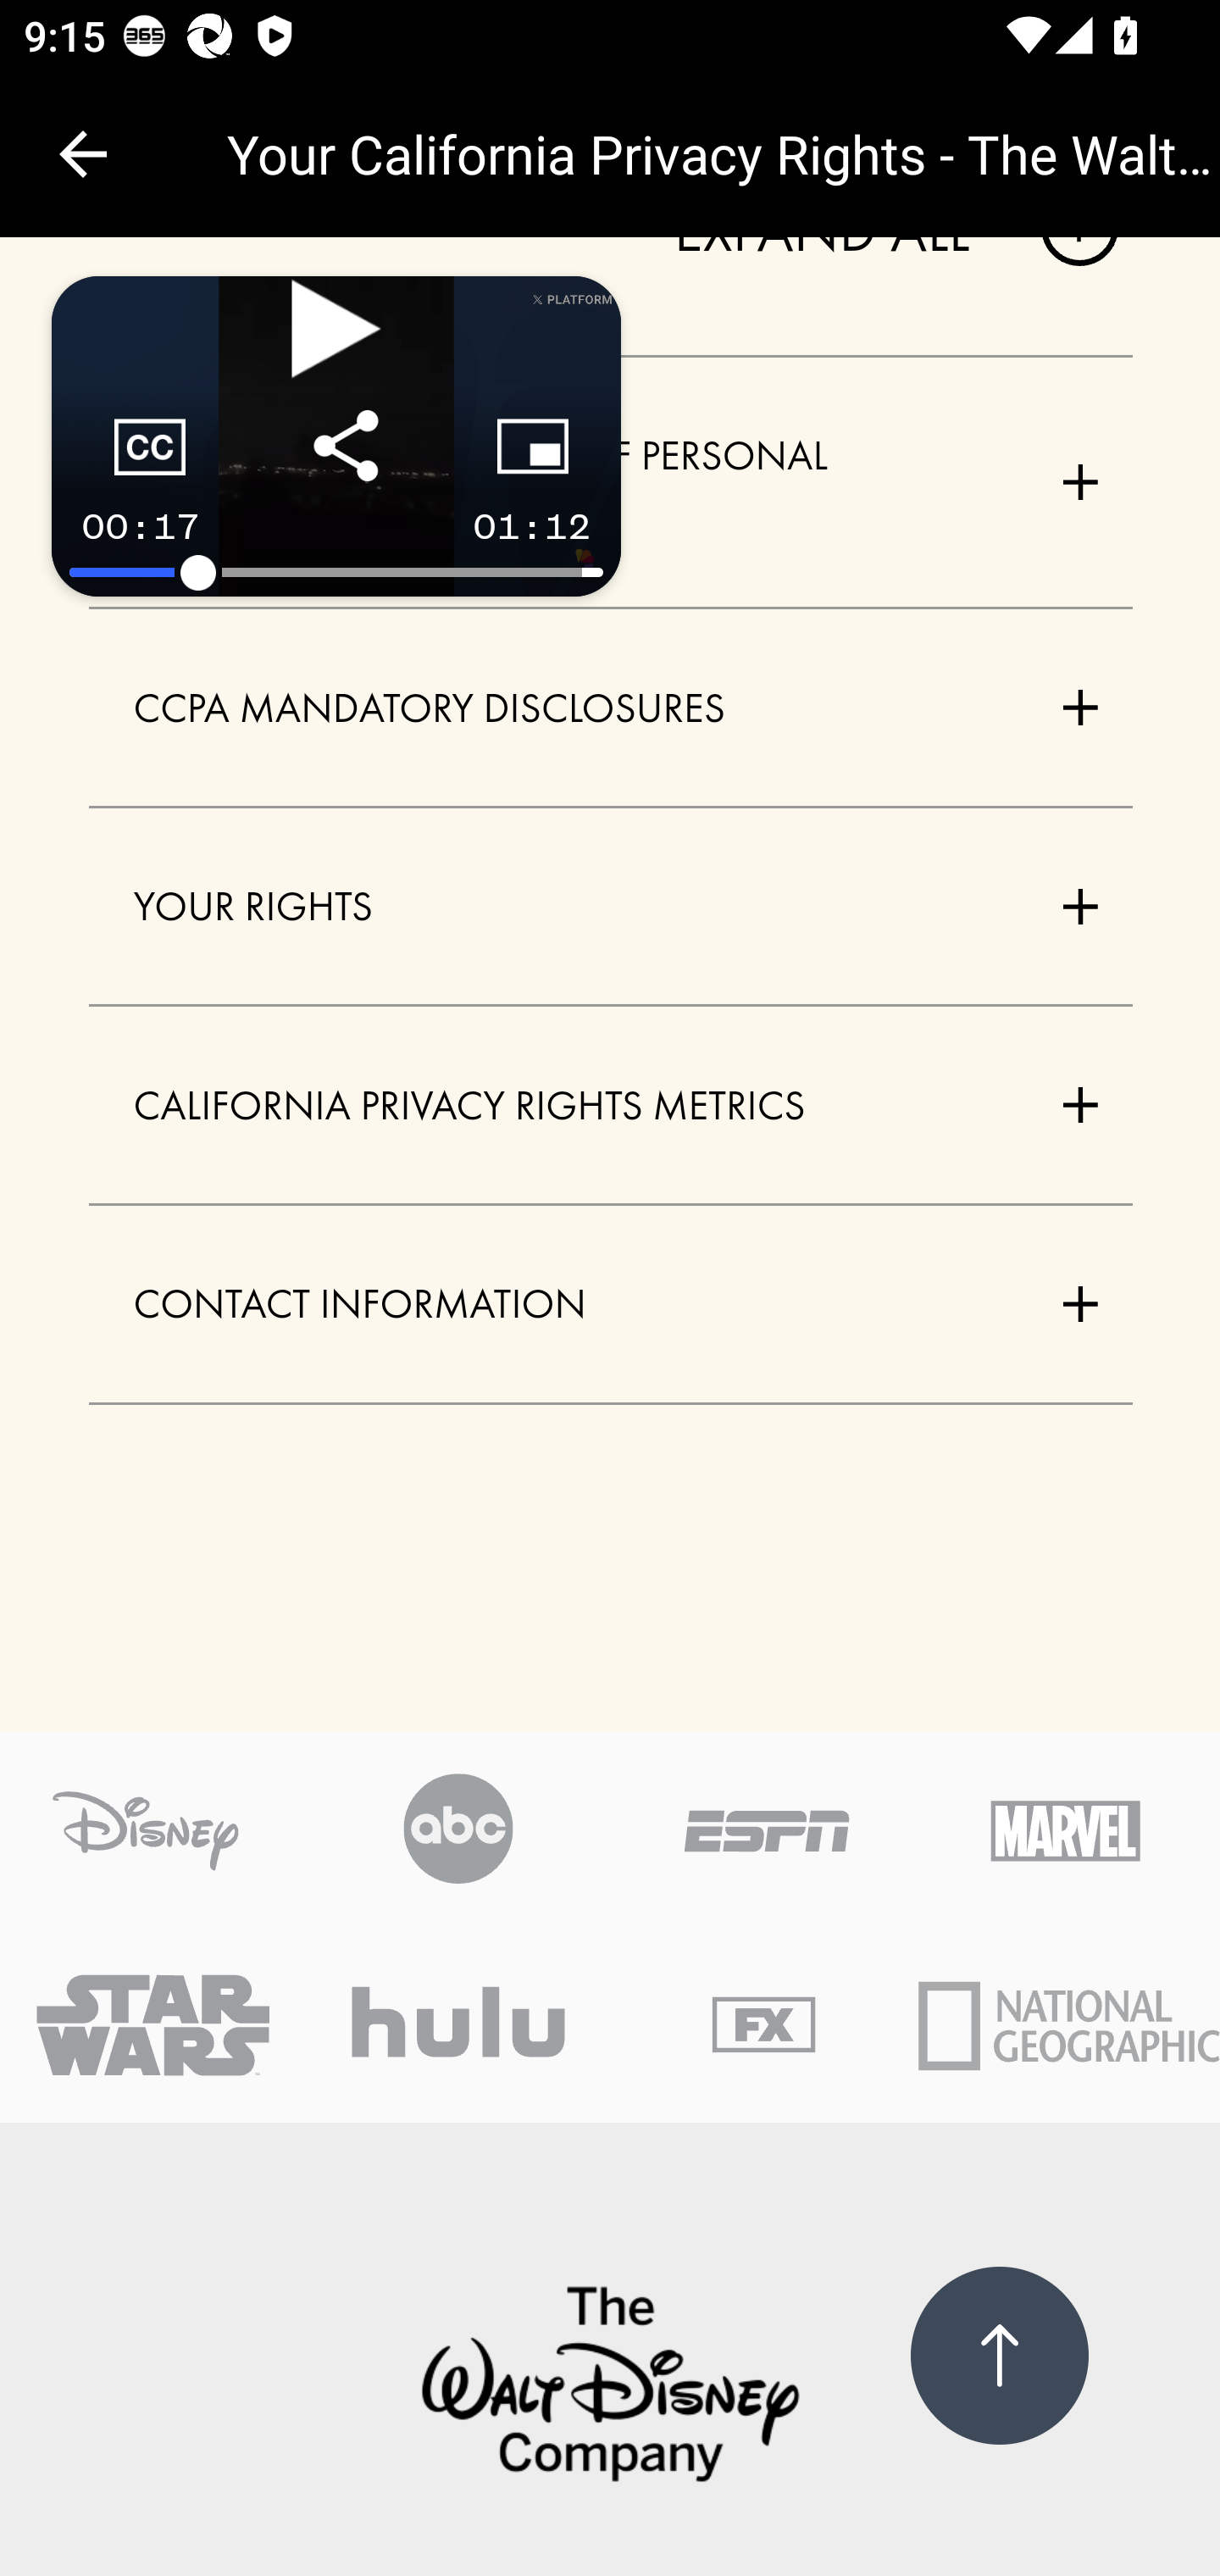  I want to click on ACCORDION TOGGLE CCPA MANDATORY DISCLOSURES, so click(612, 708).